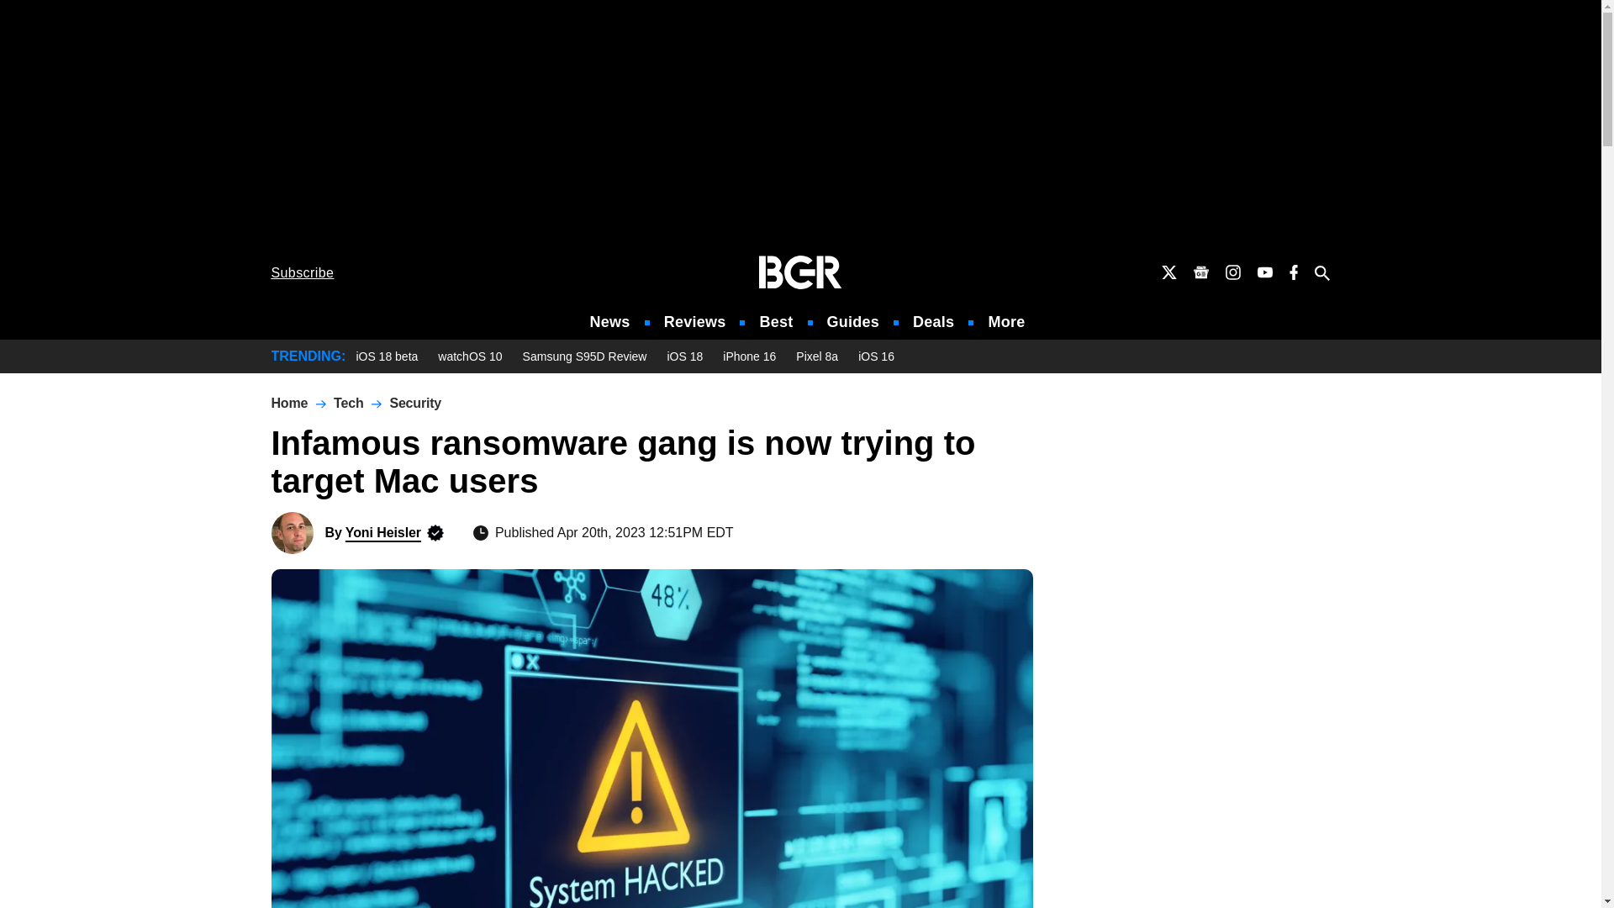 Image resolution: width=1614 pixels, height=908 pixels. Describe the element at coordinates (852, 322) in the screenshot. I see `Guides` at that location.